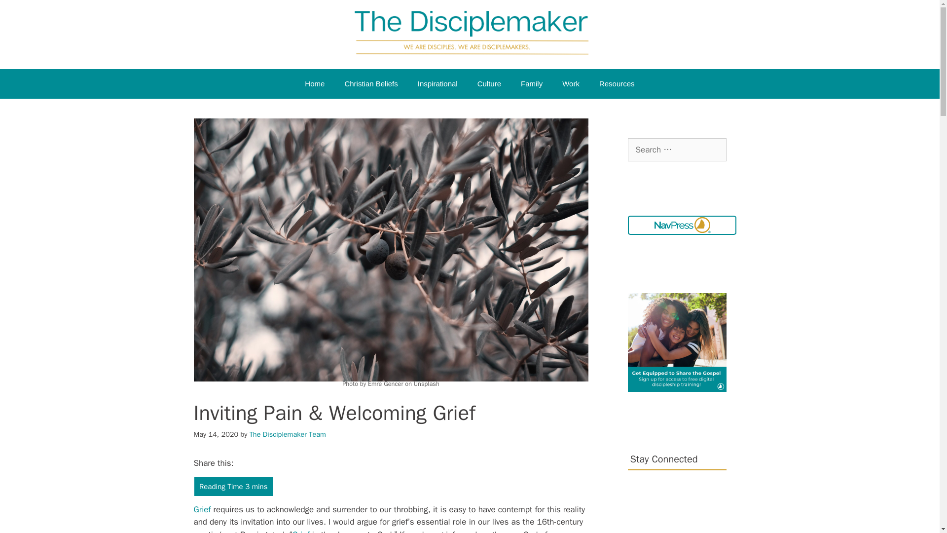  Describe the element at coordinates (314, 84) in the screenshot. I see `Home` at that location.